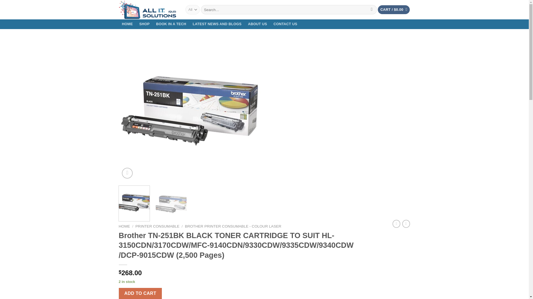  I want to click on PRINTER CONSUMABLE, so click(157, 226).